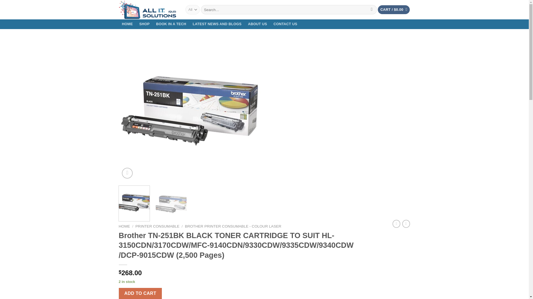  I want to click on PRINTER CONSUMABLE, so click(157, 226).